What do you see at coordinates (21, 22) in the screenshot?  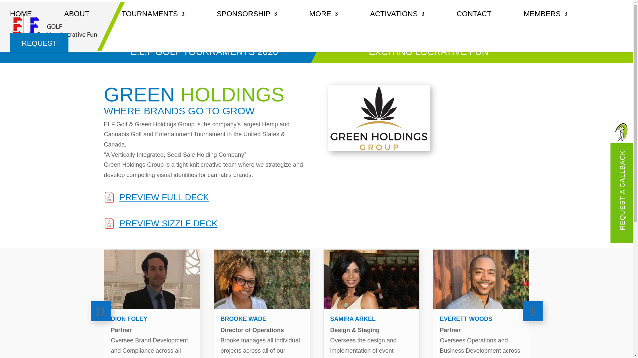 I see `HOME` at bounding box center [21, 22].